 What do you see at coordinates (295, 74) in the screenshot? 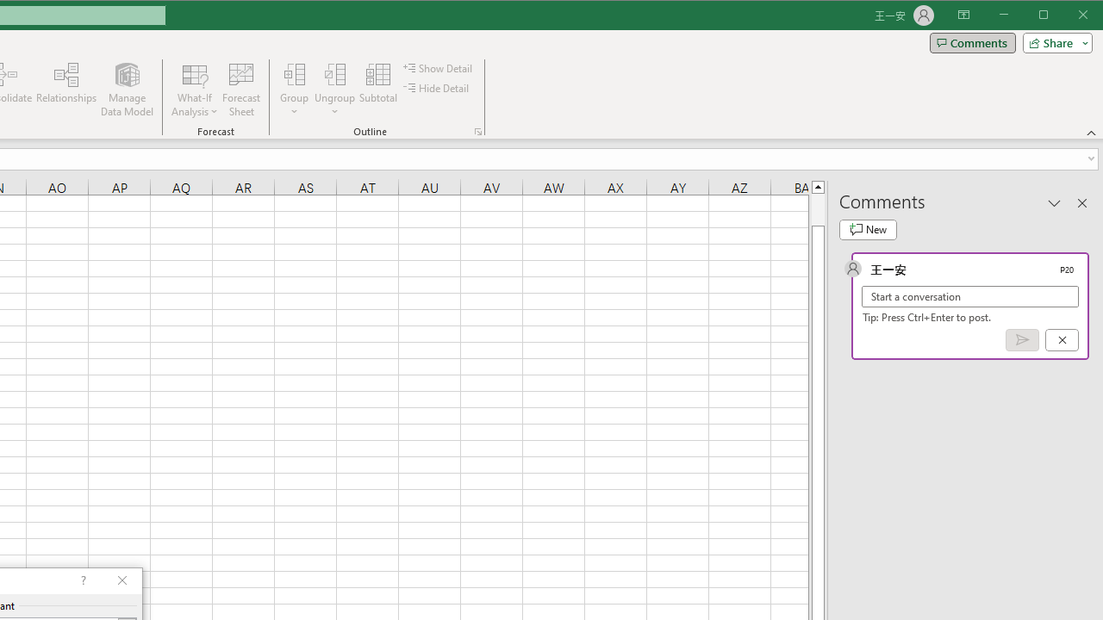
I see `Group...` at bounding box center [295, 74].